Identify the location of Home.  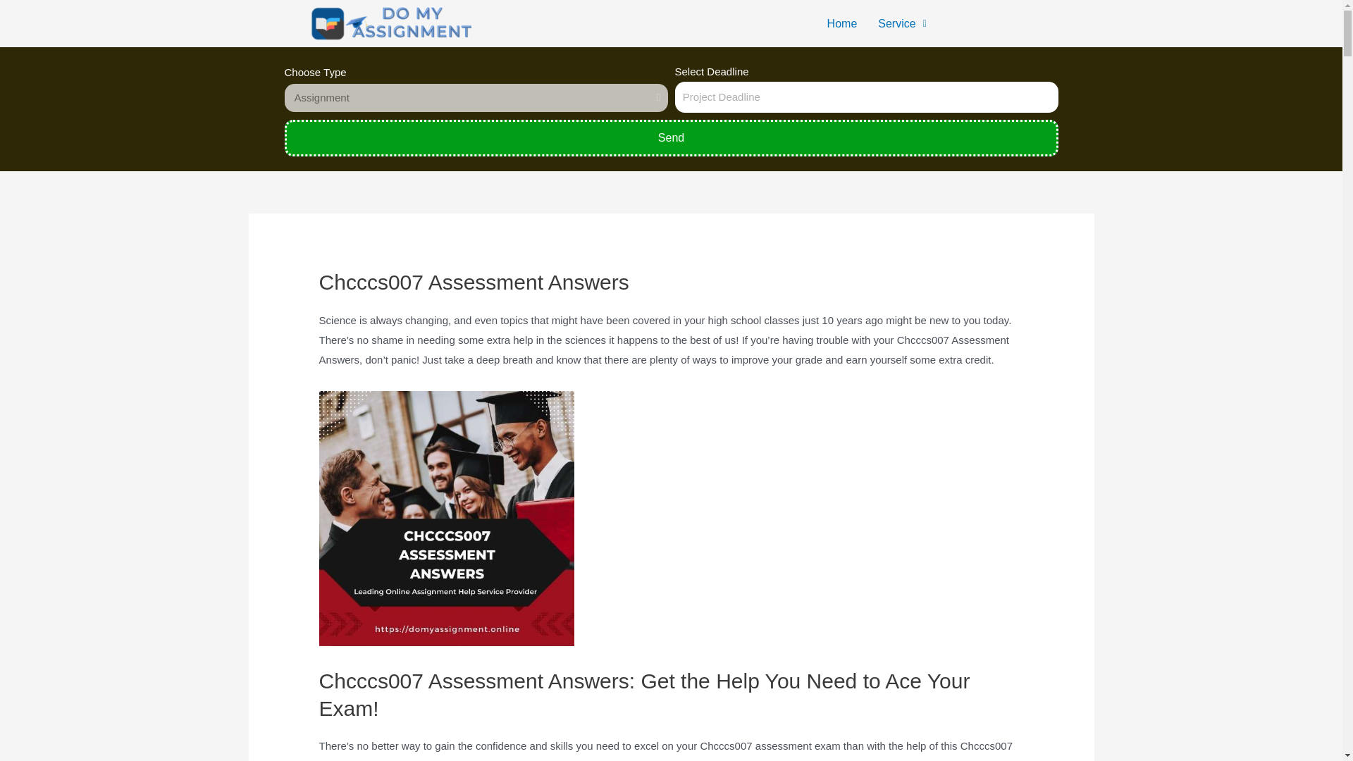
(843, 24).